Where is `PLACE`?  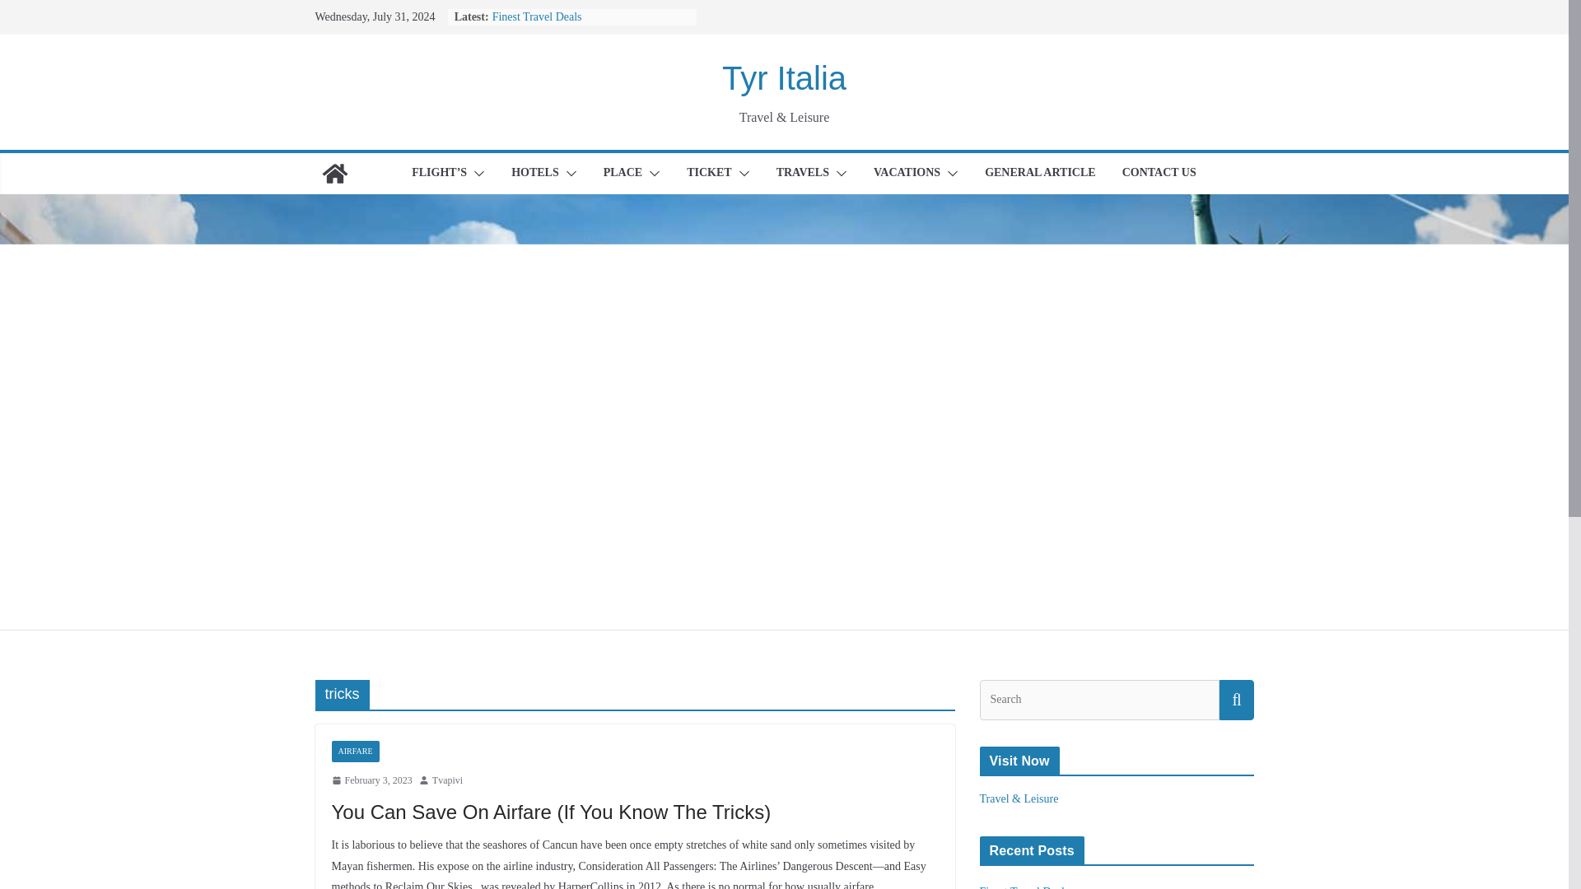 PLACE is located at coordinates (623, 173).